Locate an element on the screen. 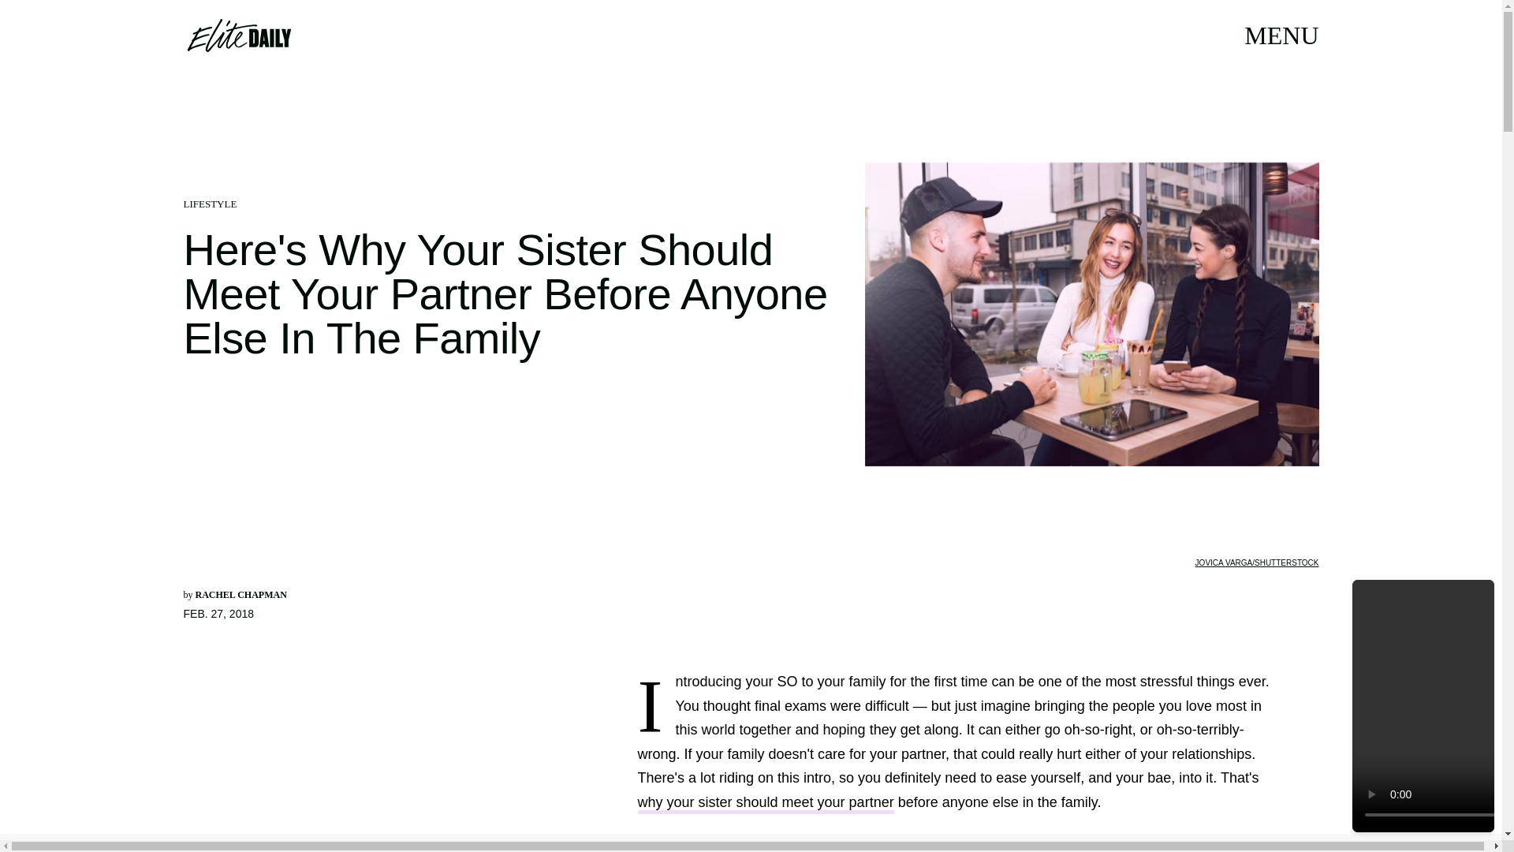  why your sister should meet your partner is located at coordinates (765, 804).